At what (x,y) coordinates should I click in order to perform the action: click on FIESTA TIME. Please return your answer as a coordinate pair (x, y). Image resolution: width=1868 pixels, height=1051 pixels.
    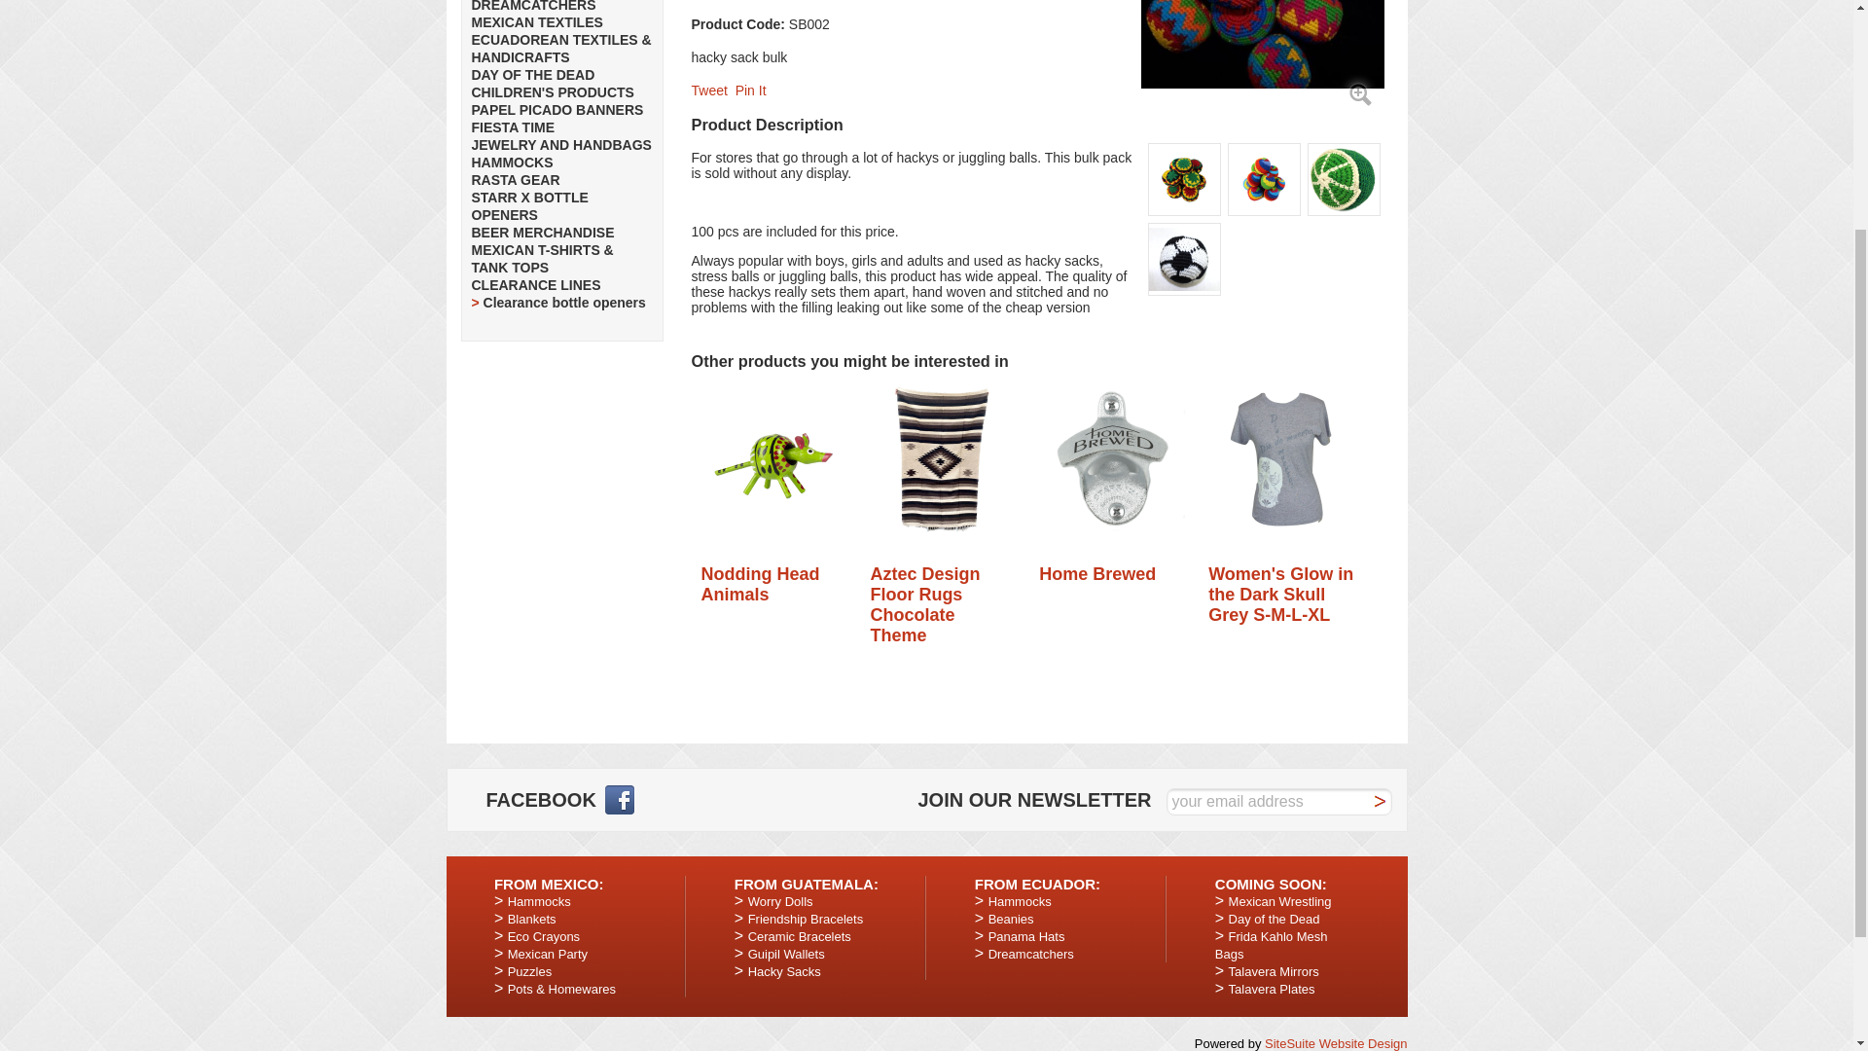
    Looking at the image, I should click on (512, 127).